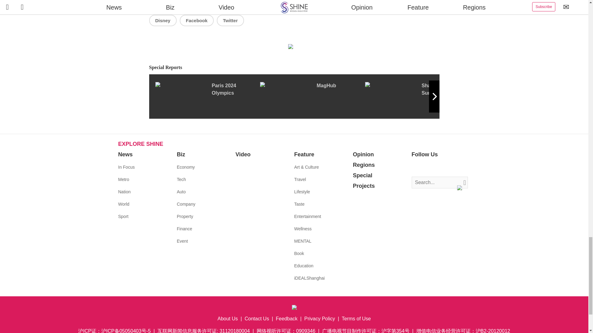 This screenshot has height=333, width=593. What do you see at coordinates (435, 167) in the screenshot?
I see `Follow us on Instagram` at bounding box center [435, 167].